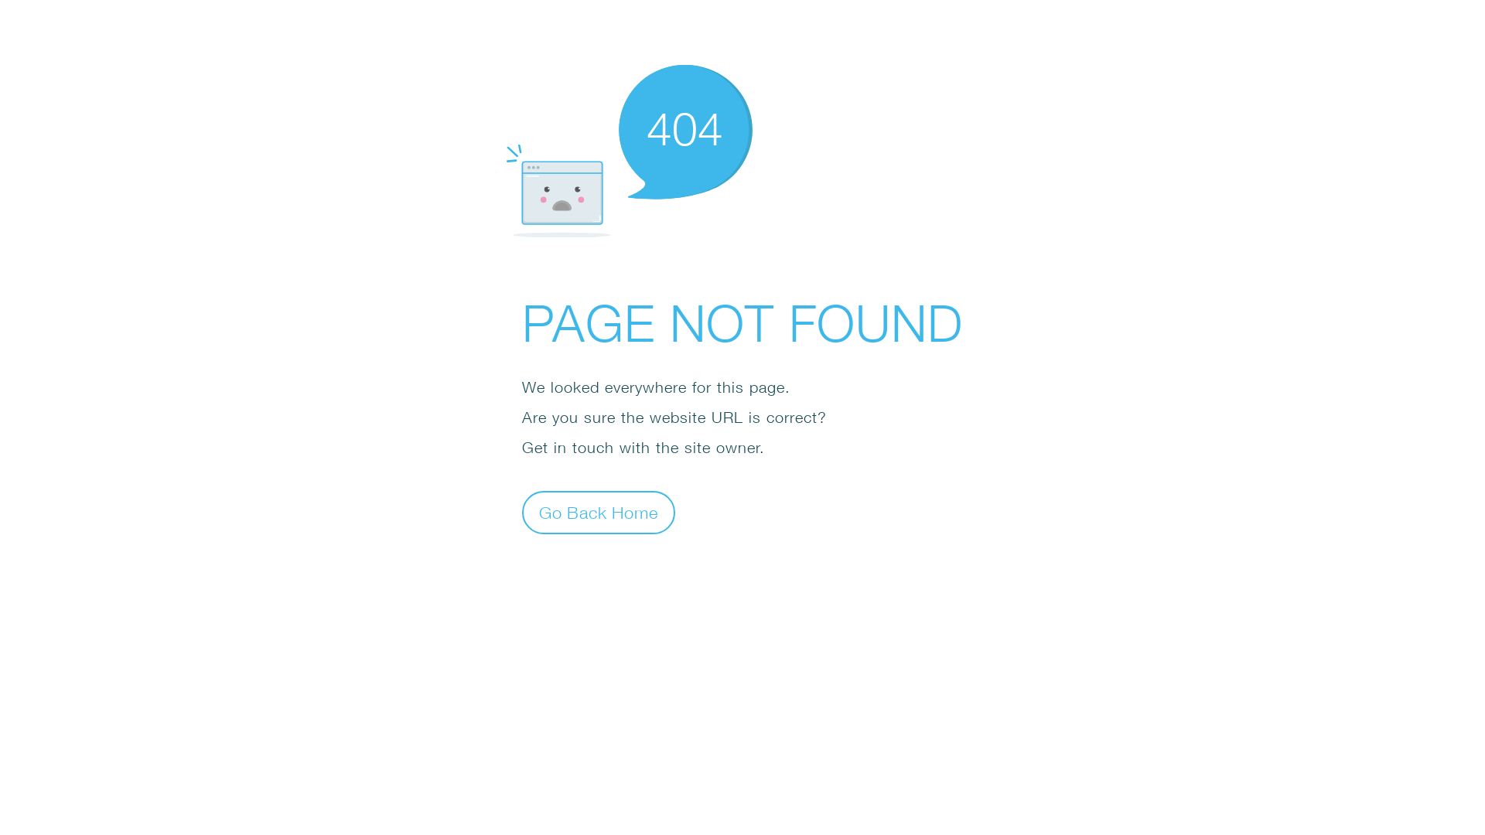 This screenshot has width=1485, height=835. I want to click on Go Back Home, so click(599, 512).